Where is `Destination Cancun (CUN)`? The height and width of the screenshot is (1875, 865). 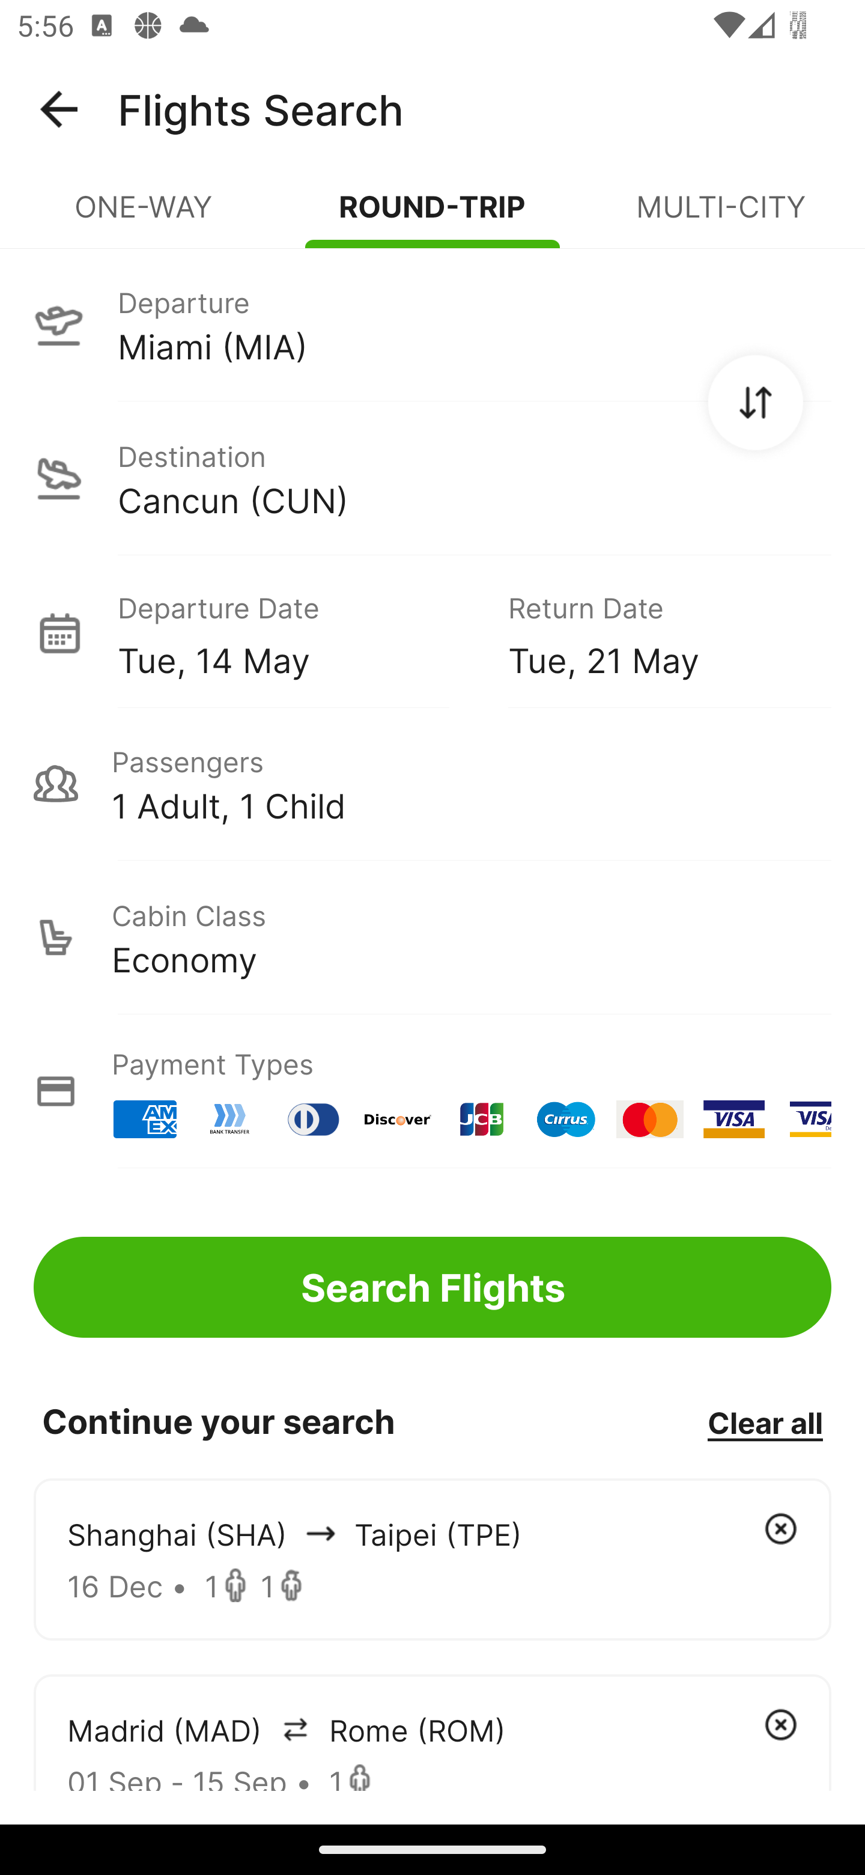 Destination Cancun (CUN) is located at coordinates (432, 478).